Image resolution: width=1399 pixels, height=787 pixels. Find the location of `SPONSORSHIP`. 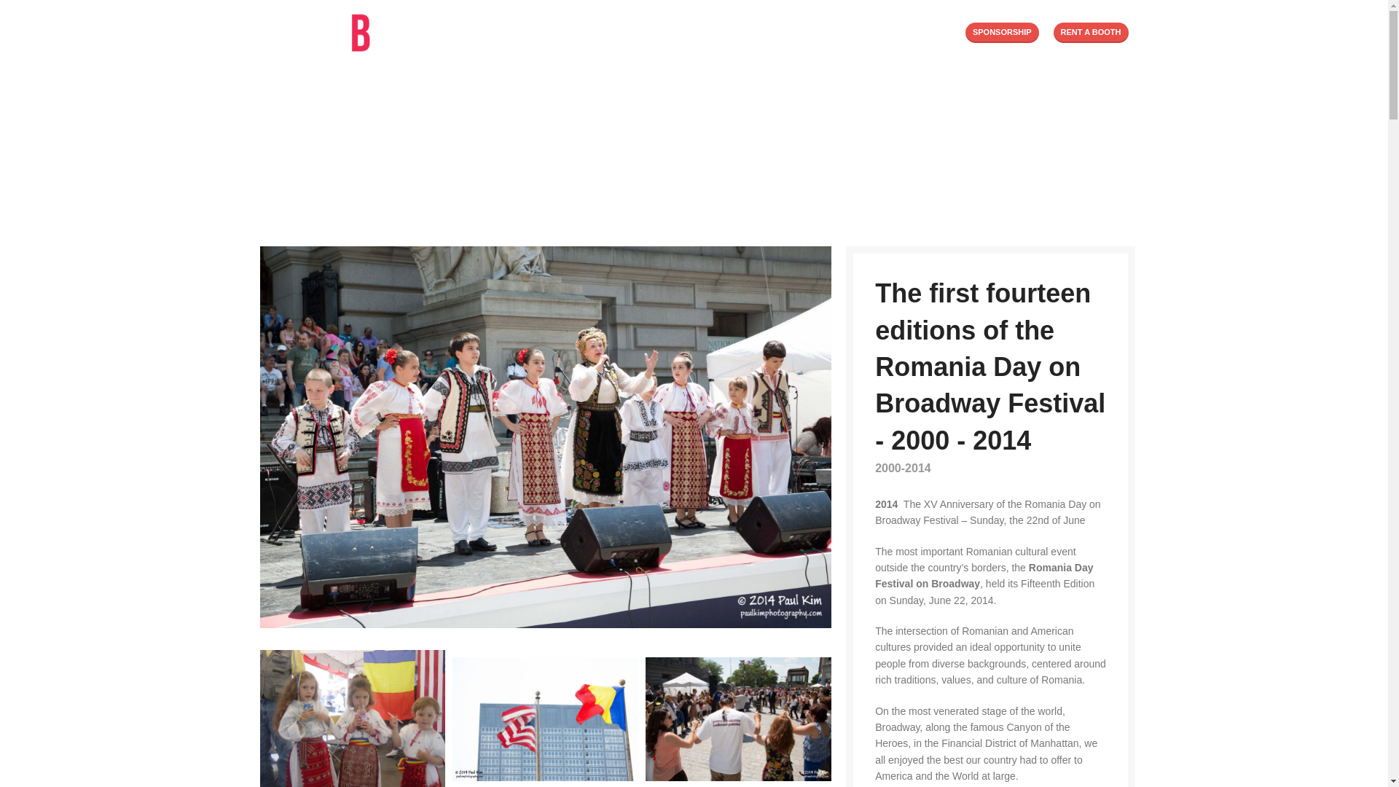

SPONSORSHIP is located at coordinates (1002, 33).